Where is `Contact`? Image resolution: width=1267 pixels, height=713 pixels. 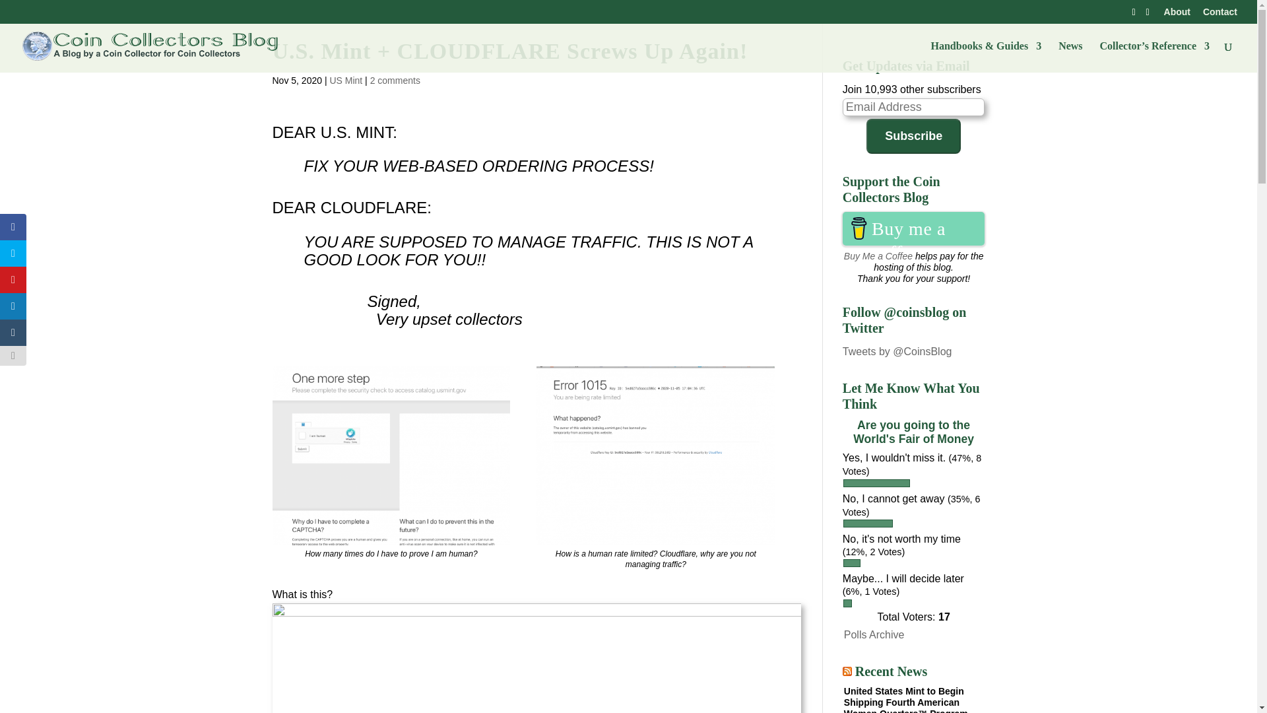
Contact is located at coordinates (1219, 15).